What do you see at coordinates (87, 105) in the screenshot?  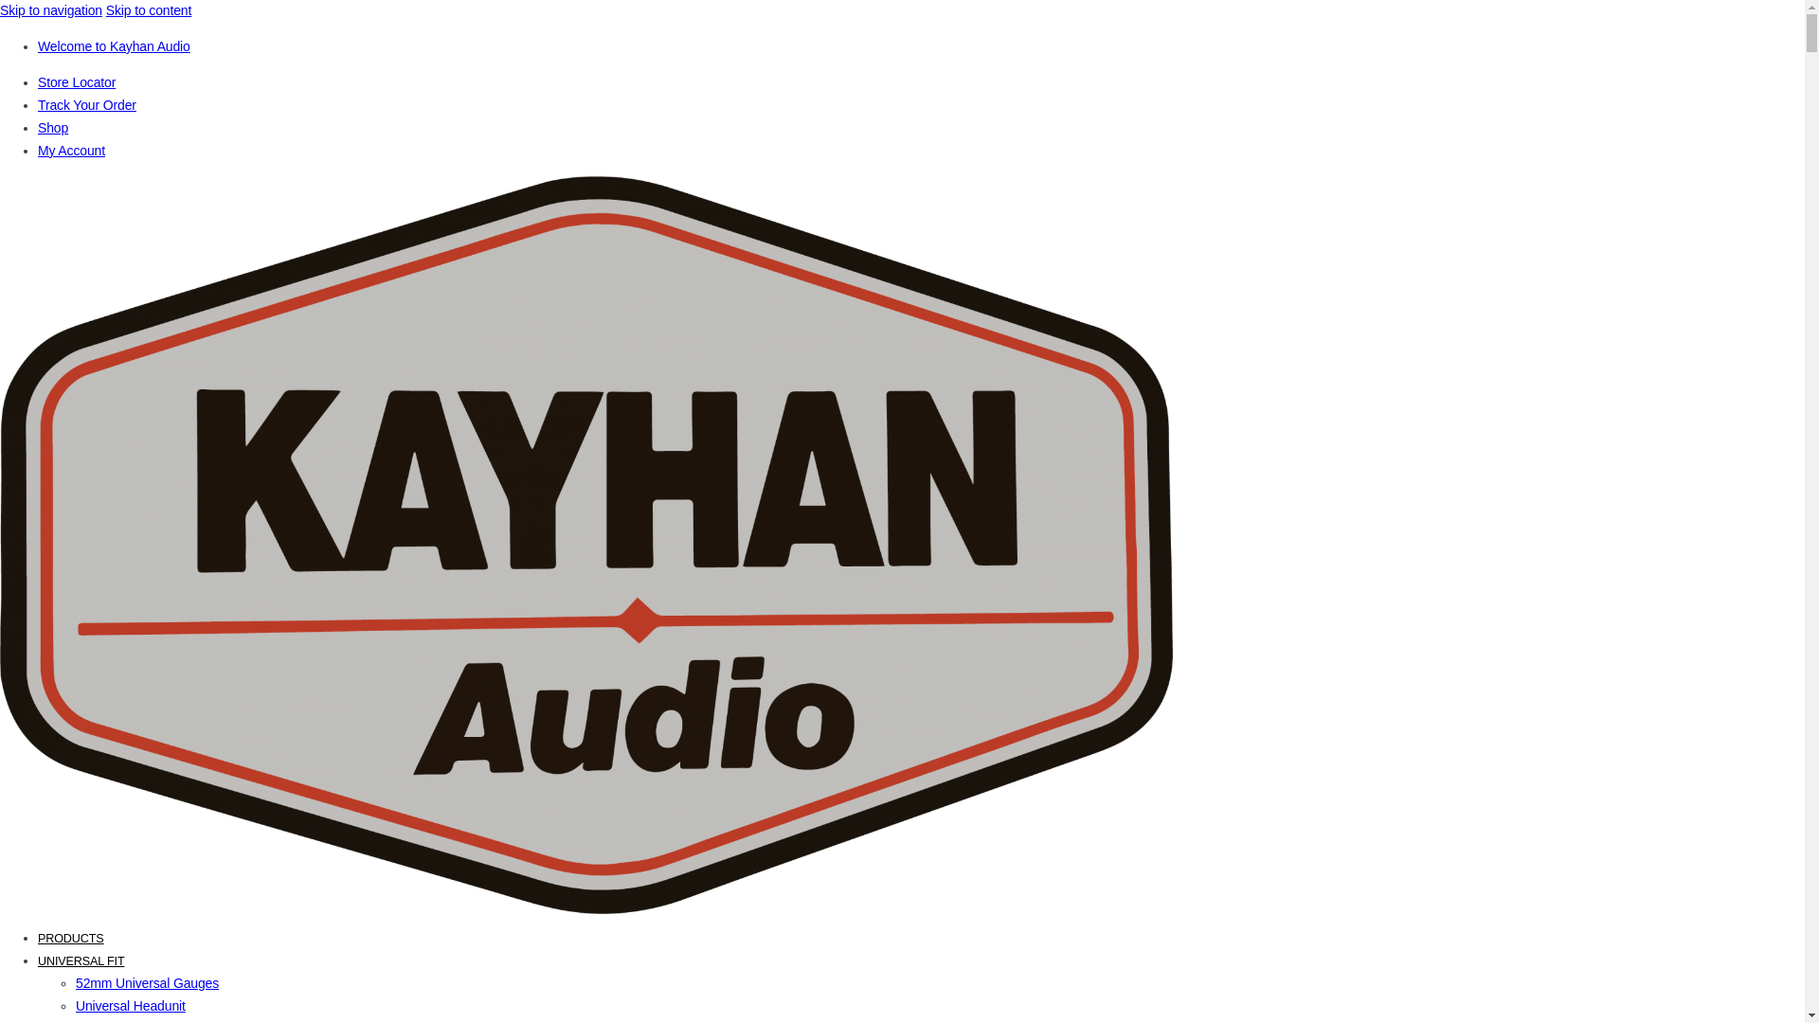 I see `Track Your Order` at bounding box center [87, 105].